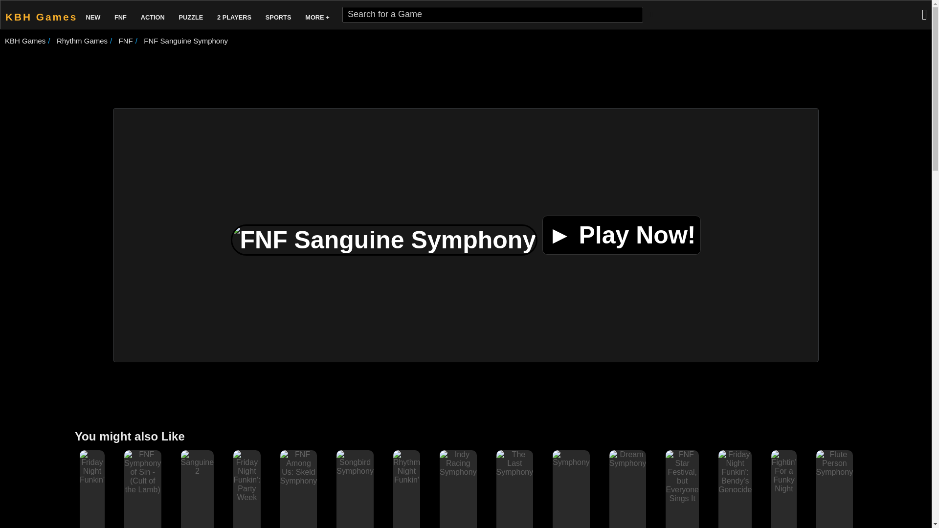 The width and height of the screenshot is (939, 528). Describe the element at coordinates (834, 463) in the screenshot. I see `Flute Person Symphony` at that location.